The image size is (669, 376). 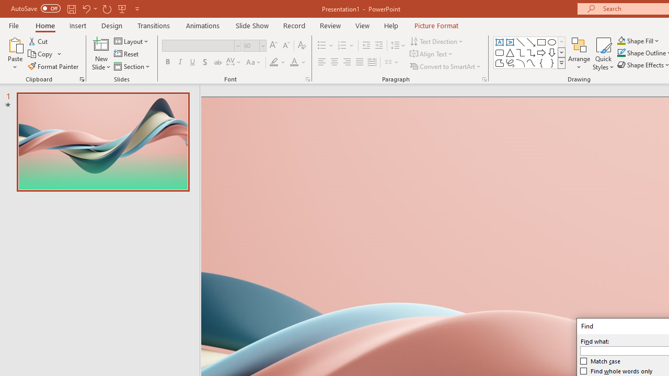 I want to click on Distributed, so click(x=372, y=63).